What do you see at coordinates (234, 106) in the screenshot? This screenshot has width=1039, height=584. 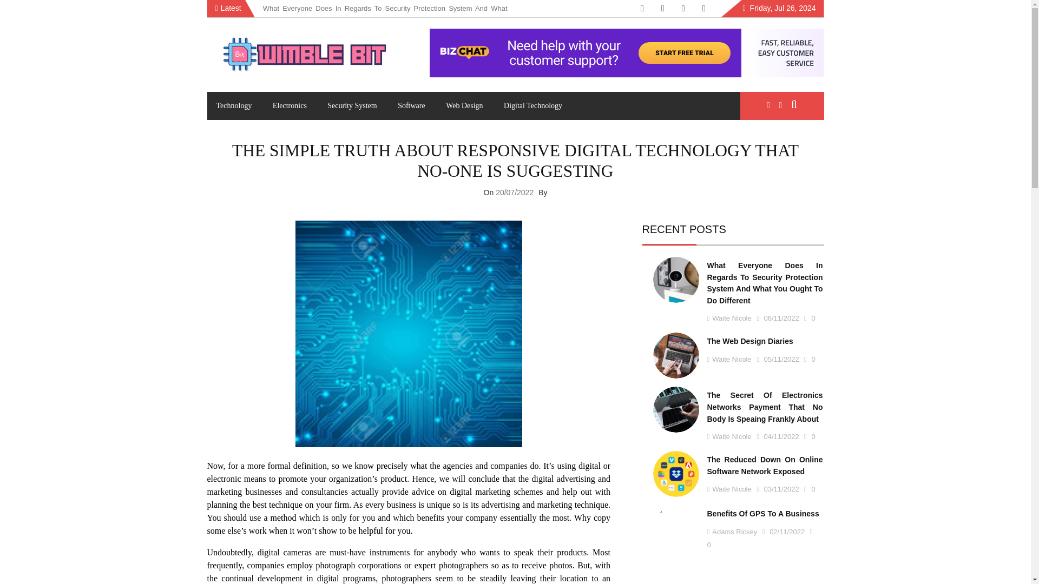 I see `Technology` at bounding box center [234, 106].